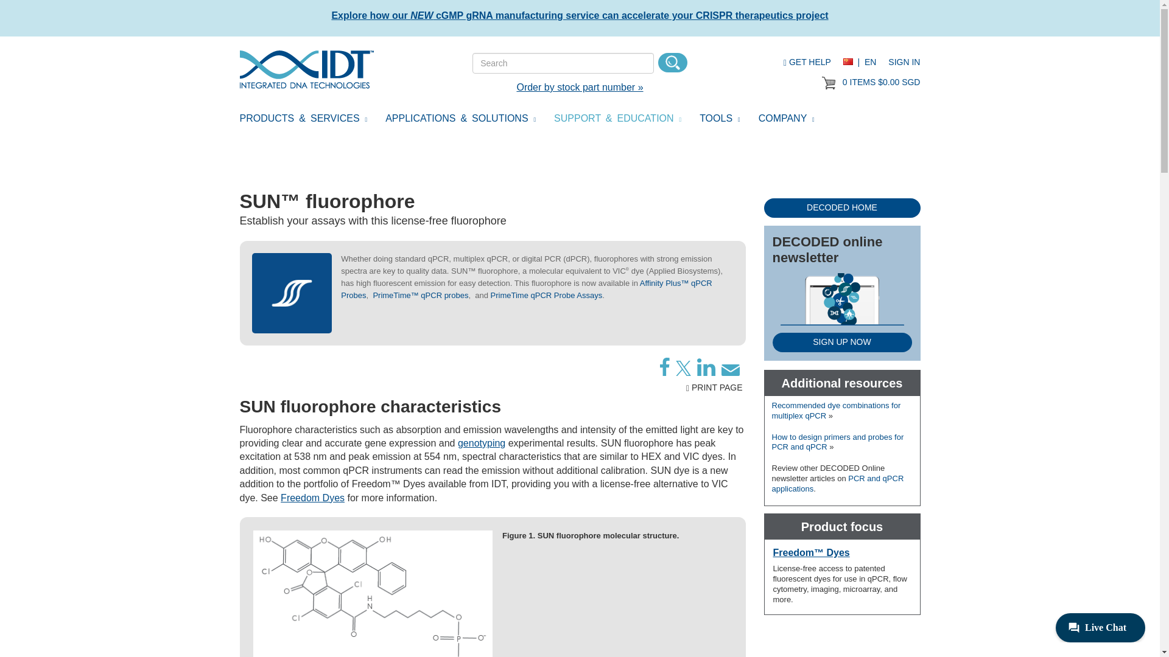  I want to click on Share on LinkedIn, so click(705, 366).